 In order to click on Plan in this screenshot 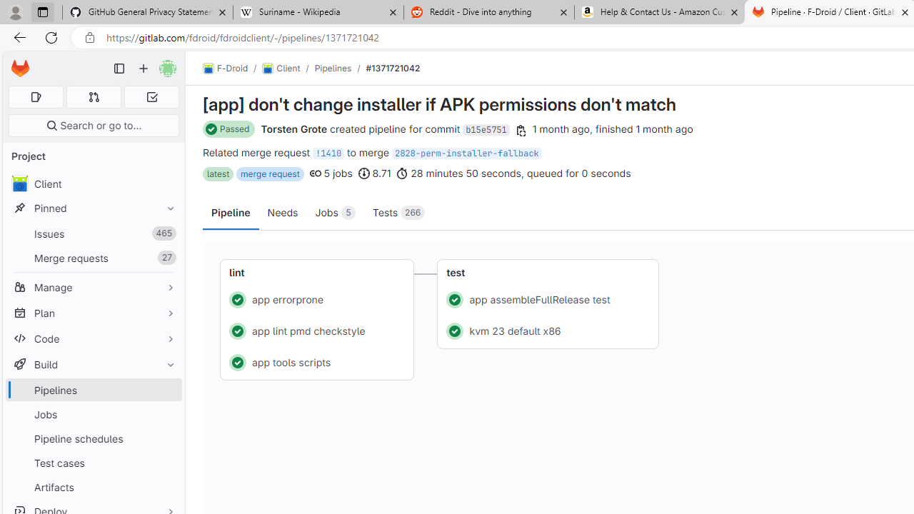, I will do `click(93, 313)`.